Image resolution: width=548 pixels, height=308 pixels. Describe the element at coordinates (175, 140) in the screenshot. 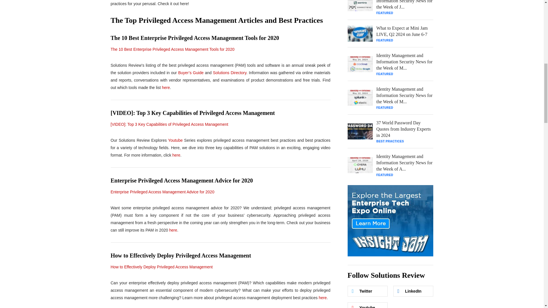

I see `Youtube` at that location.